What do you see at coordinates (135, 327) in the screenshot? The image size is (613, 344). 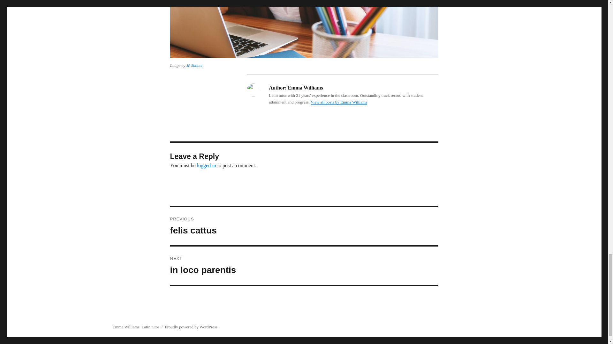 I see `Proudly powered by WordPress` at bounding box center [135, 327].